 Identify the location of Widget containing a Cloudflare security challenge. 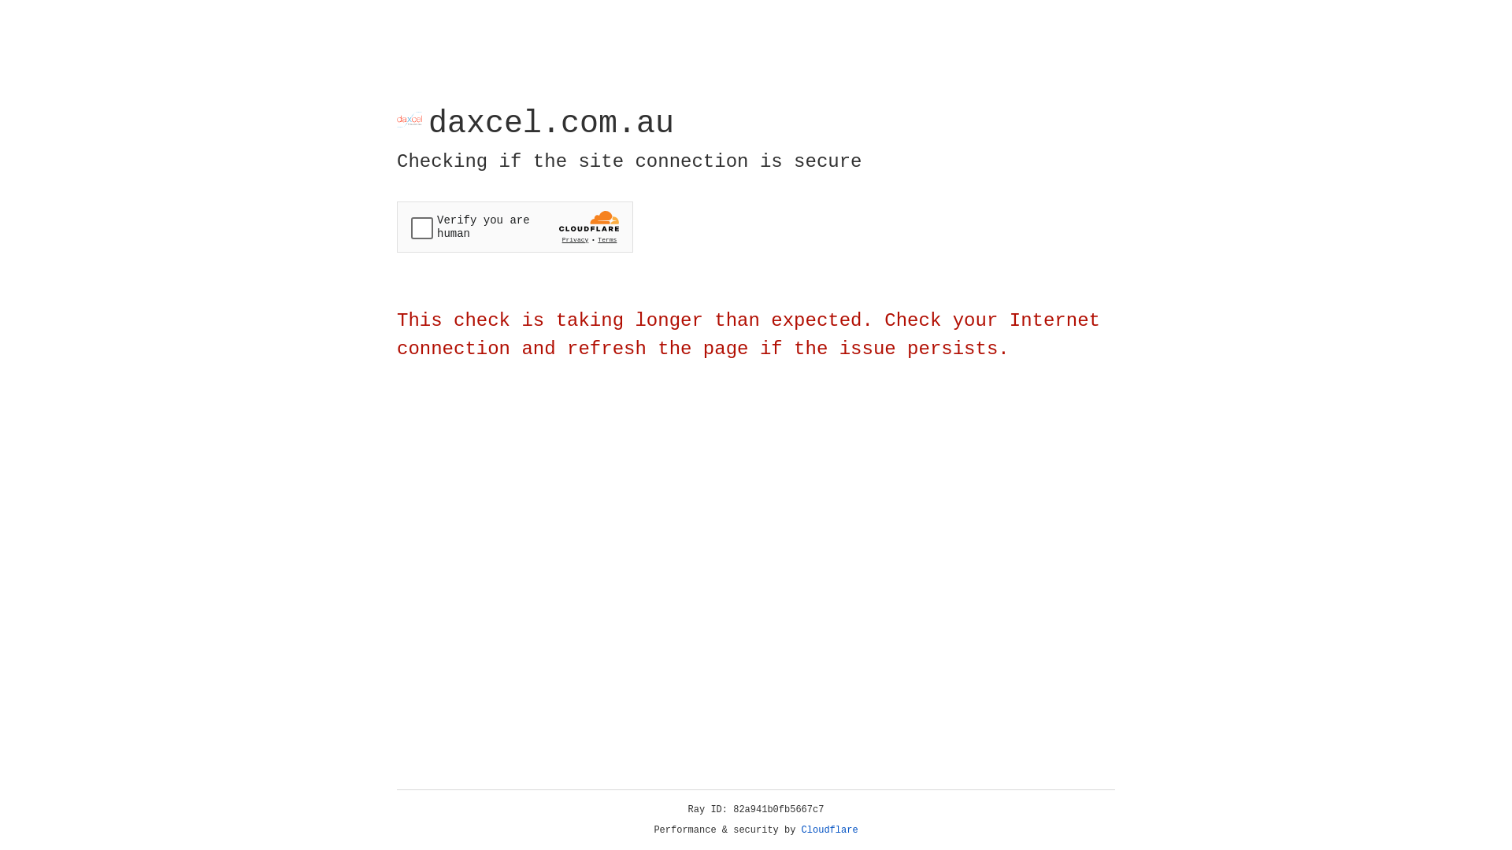
(515, 227).